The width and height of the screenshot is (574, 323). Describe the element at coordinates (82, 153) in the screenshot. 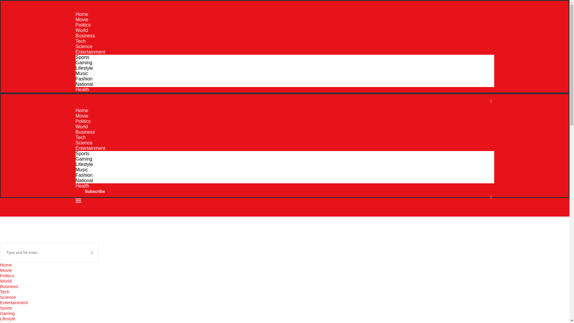

I see `Sports` at that location.